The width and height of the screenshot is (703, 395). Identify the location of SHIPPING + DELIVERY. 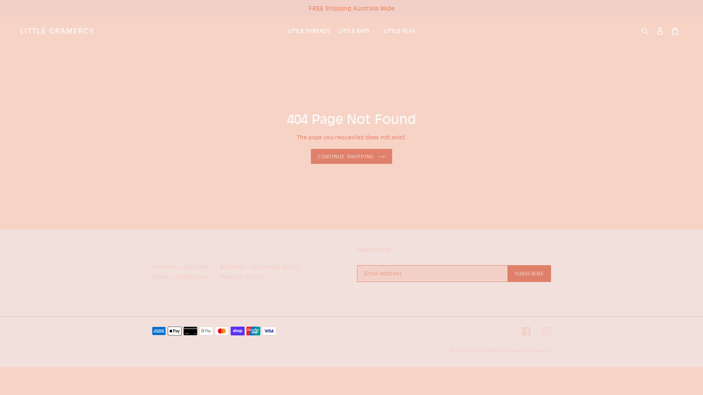
(181, 267).